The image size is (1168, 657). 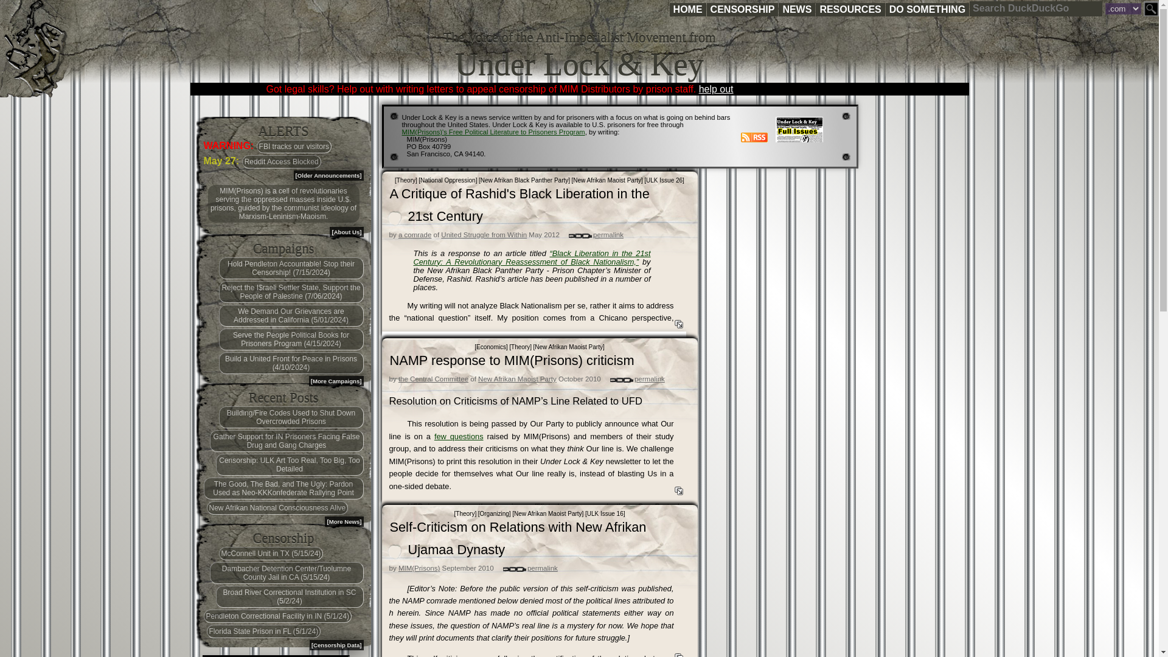 I want to click on New Afrikan National Consciousness Alive, so click(x=277, y=507).